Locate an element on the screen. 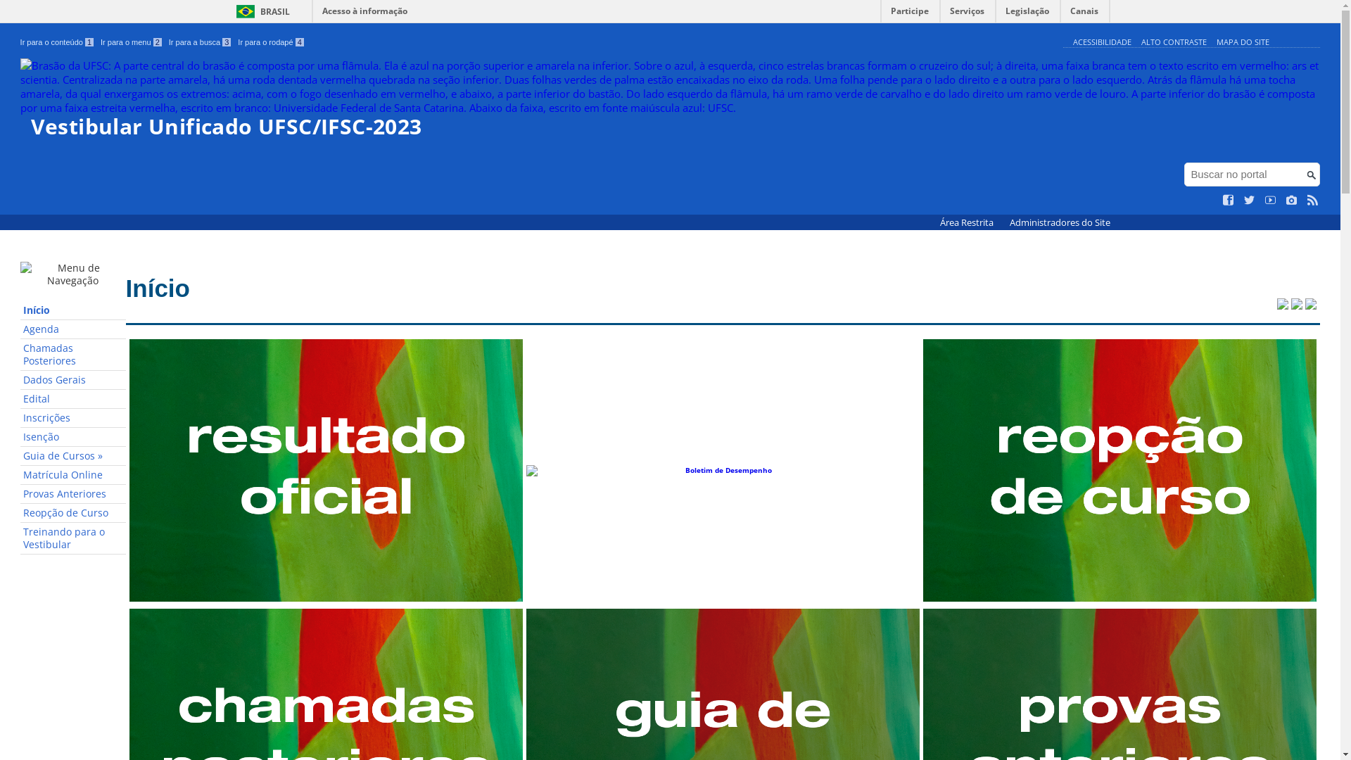 This screenshot has height=760, width=1351. BRASIL is located at coordinates (260, 11).